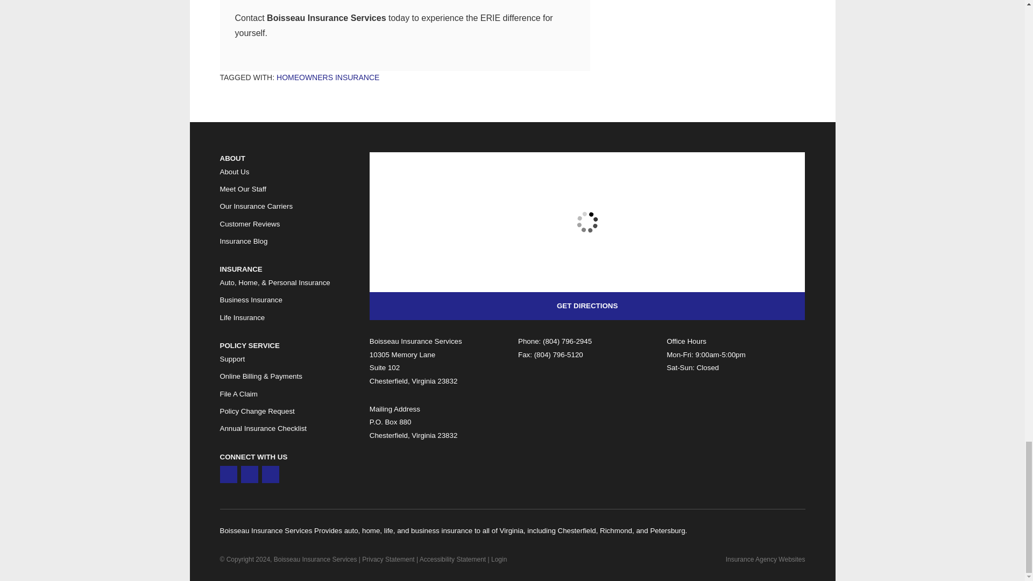 The height and width of the screenshot is (581, 1033). I want to click on Google Maps, so click(228, 474).